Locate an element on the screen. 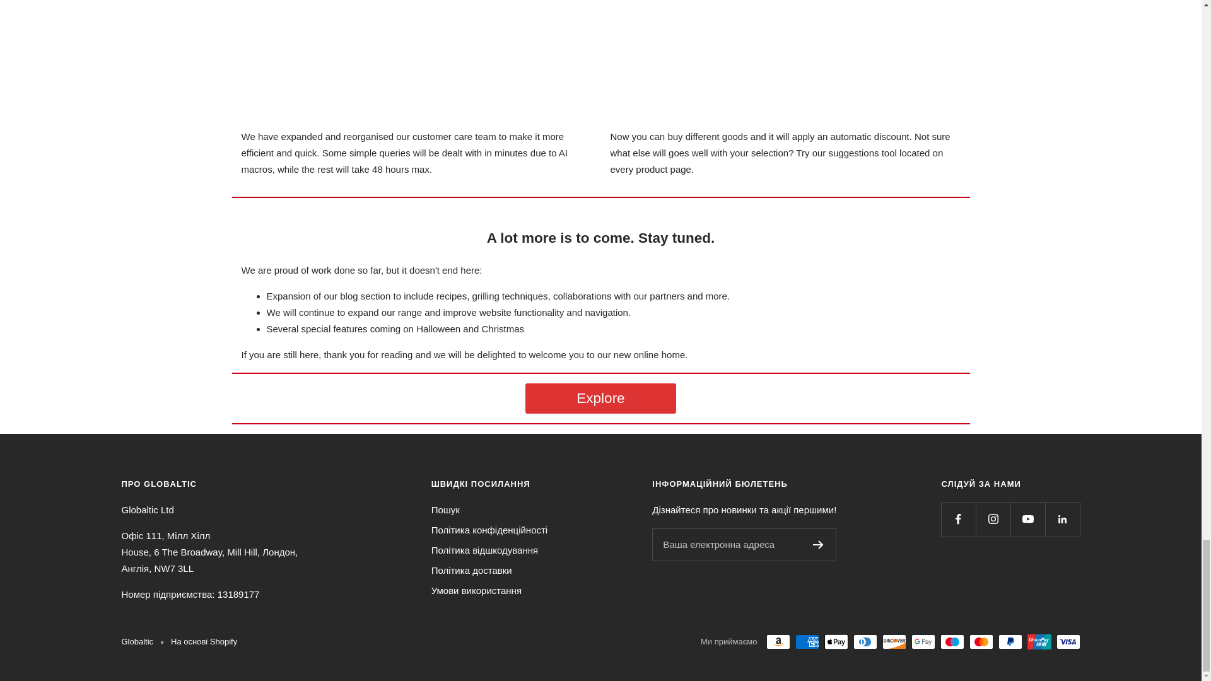  Explore is located at coordinates (600, 398).